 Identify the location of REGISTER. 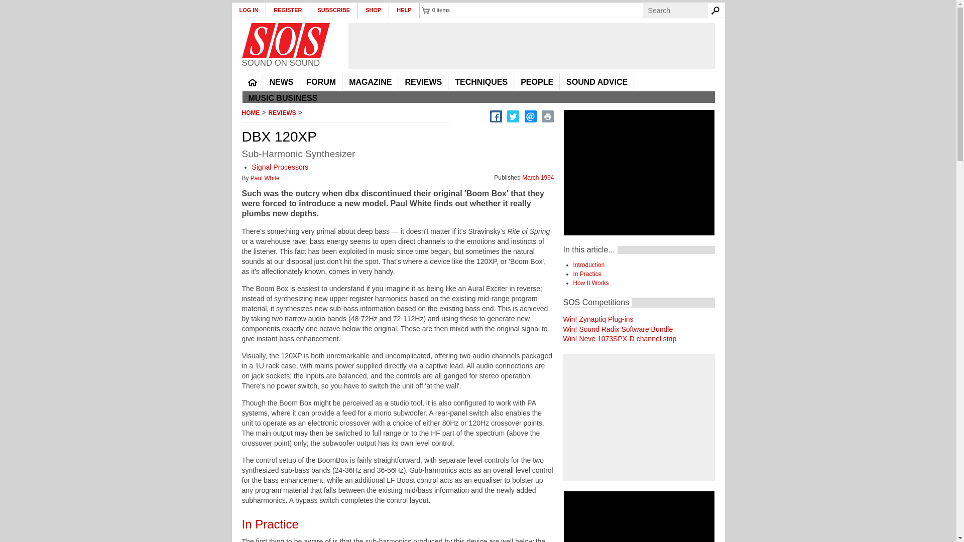
(287, 10).